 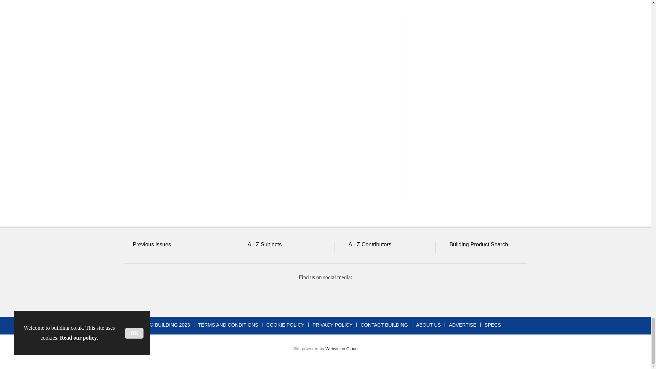 What do you see at coordinates (374, 296) in the screenshot?
I see `Connect with us on Pinterest` at bounding box center [374, 296].